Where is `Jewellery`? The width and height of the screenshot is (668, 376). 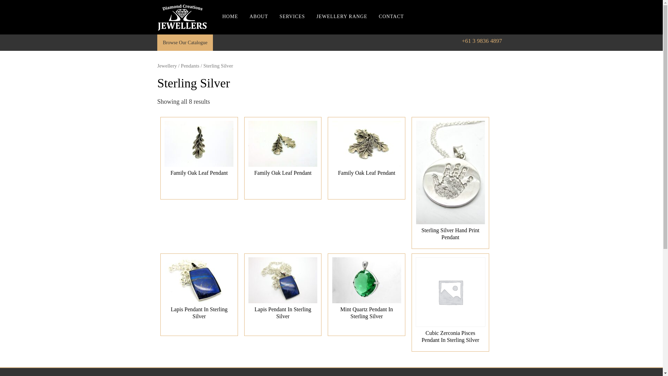
Jewellery is located at coordinates (167, 66).